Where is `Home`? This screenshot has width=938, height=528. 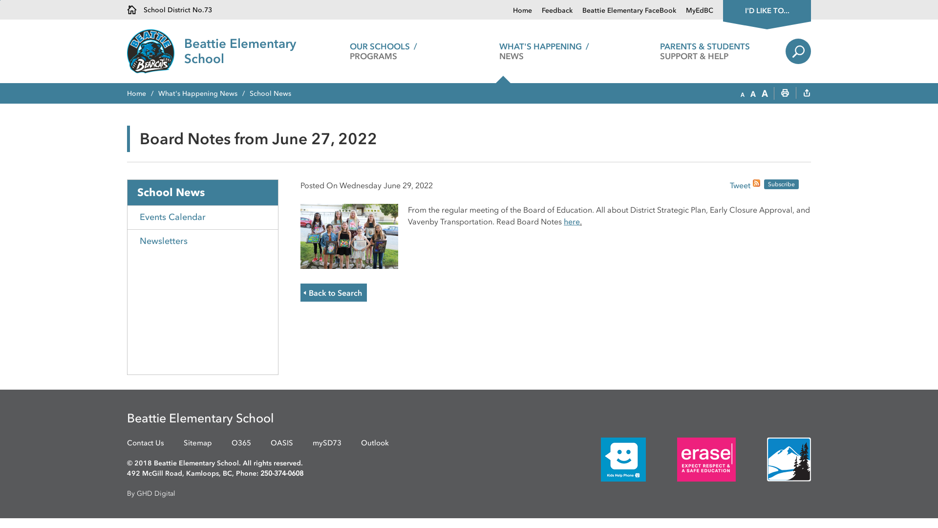 Home is located at coordinates (143, 94).